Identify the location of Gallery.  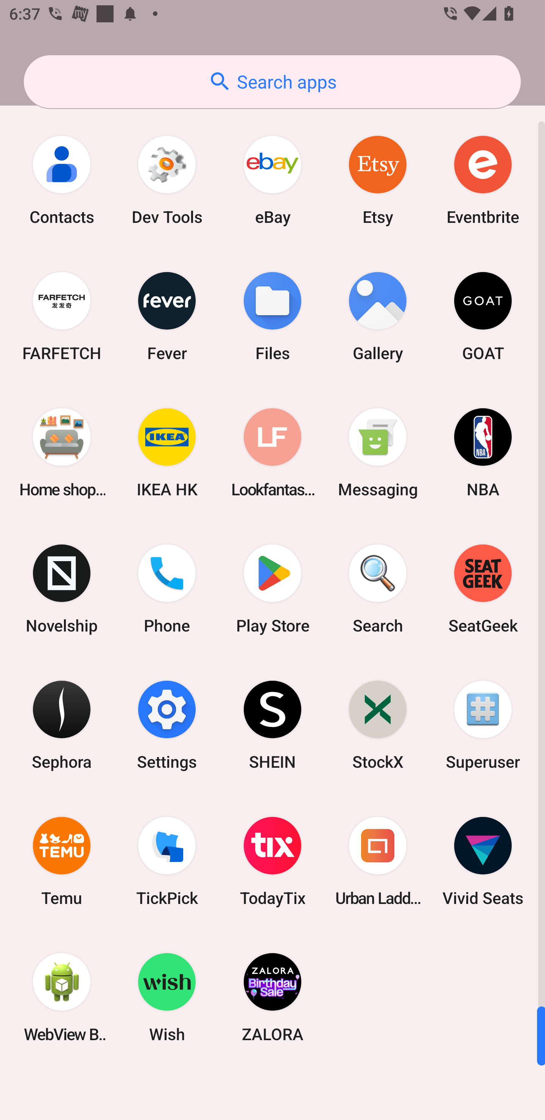
(378, 316).